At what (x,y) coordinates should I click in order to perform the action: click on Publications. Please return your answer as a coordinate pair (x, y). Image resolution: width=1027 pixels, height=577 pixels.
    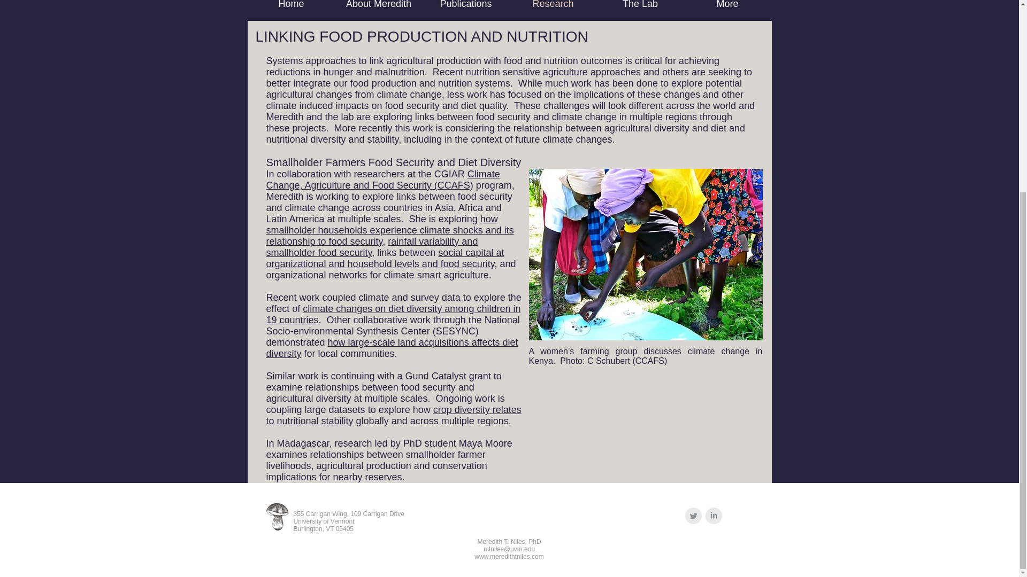
    Looking at the image, I should click on (465, 10).